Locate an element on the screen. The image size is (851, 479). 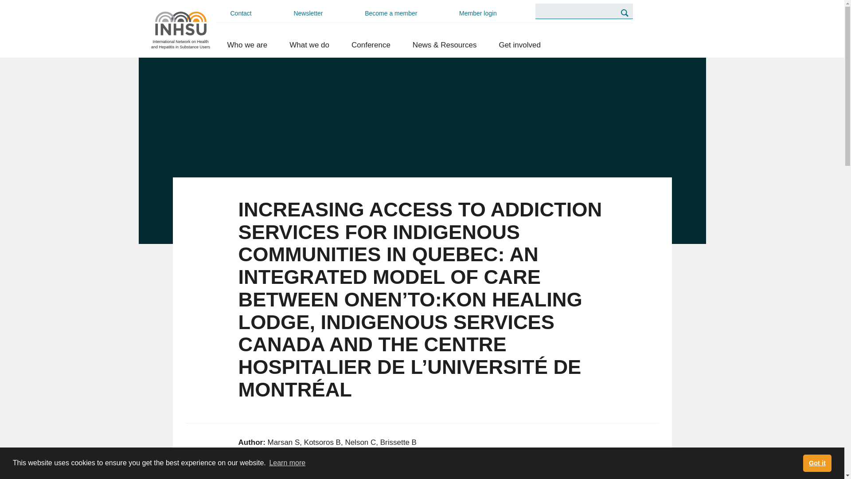
Become a member is located at coordinates (390, 13).